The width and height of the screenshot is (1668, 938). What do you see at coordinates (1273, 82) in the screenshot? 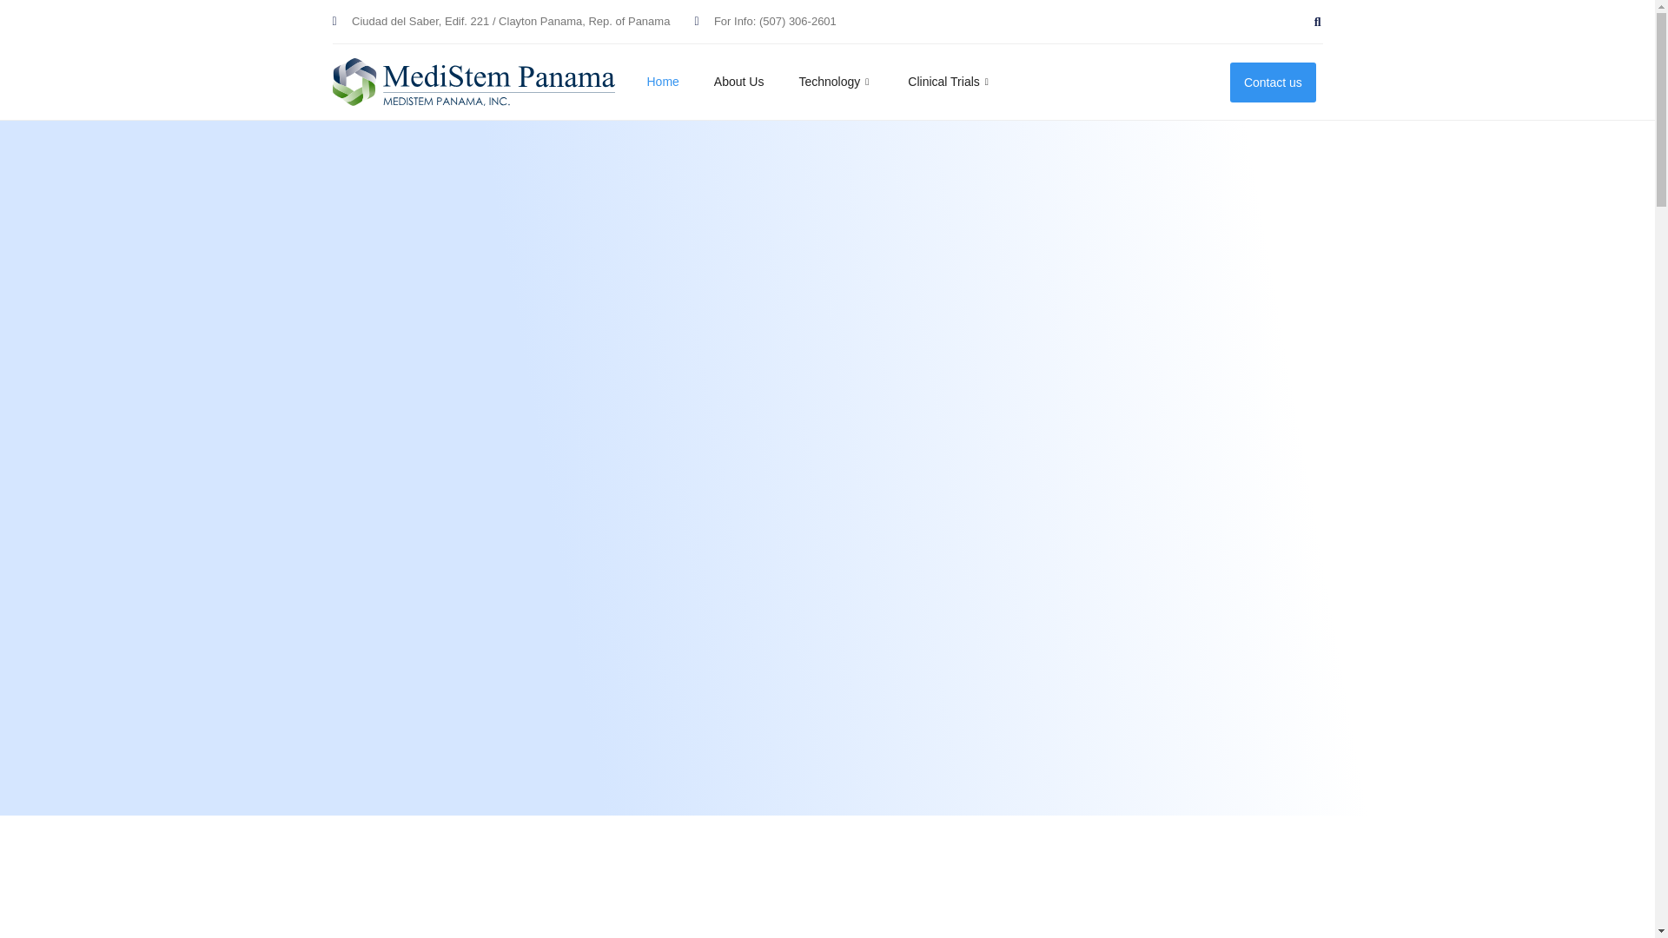
I see `Contact us` at bounding box center [1273, 82].